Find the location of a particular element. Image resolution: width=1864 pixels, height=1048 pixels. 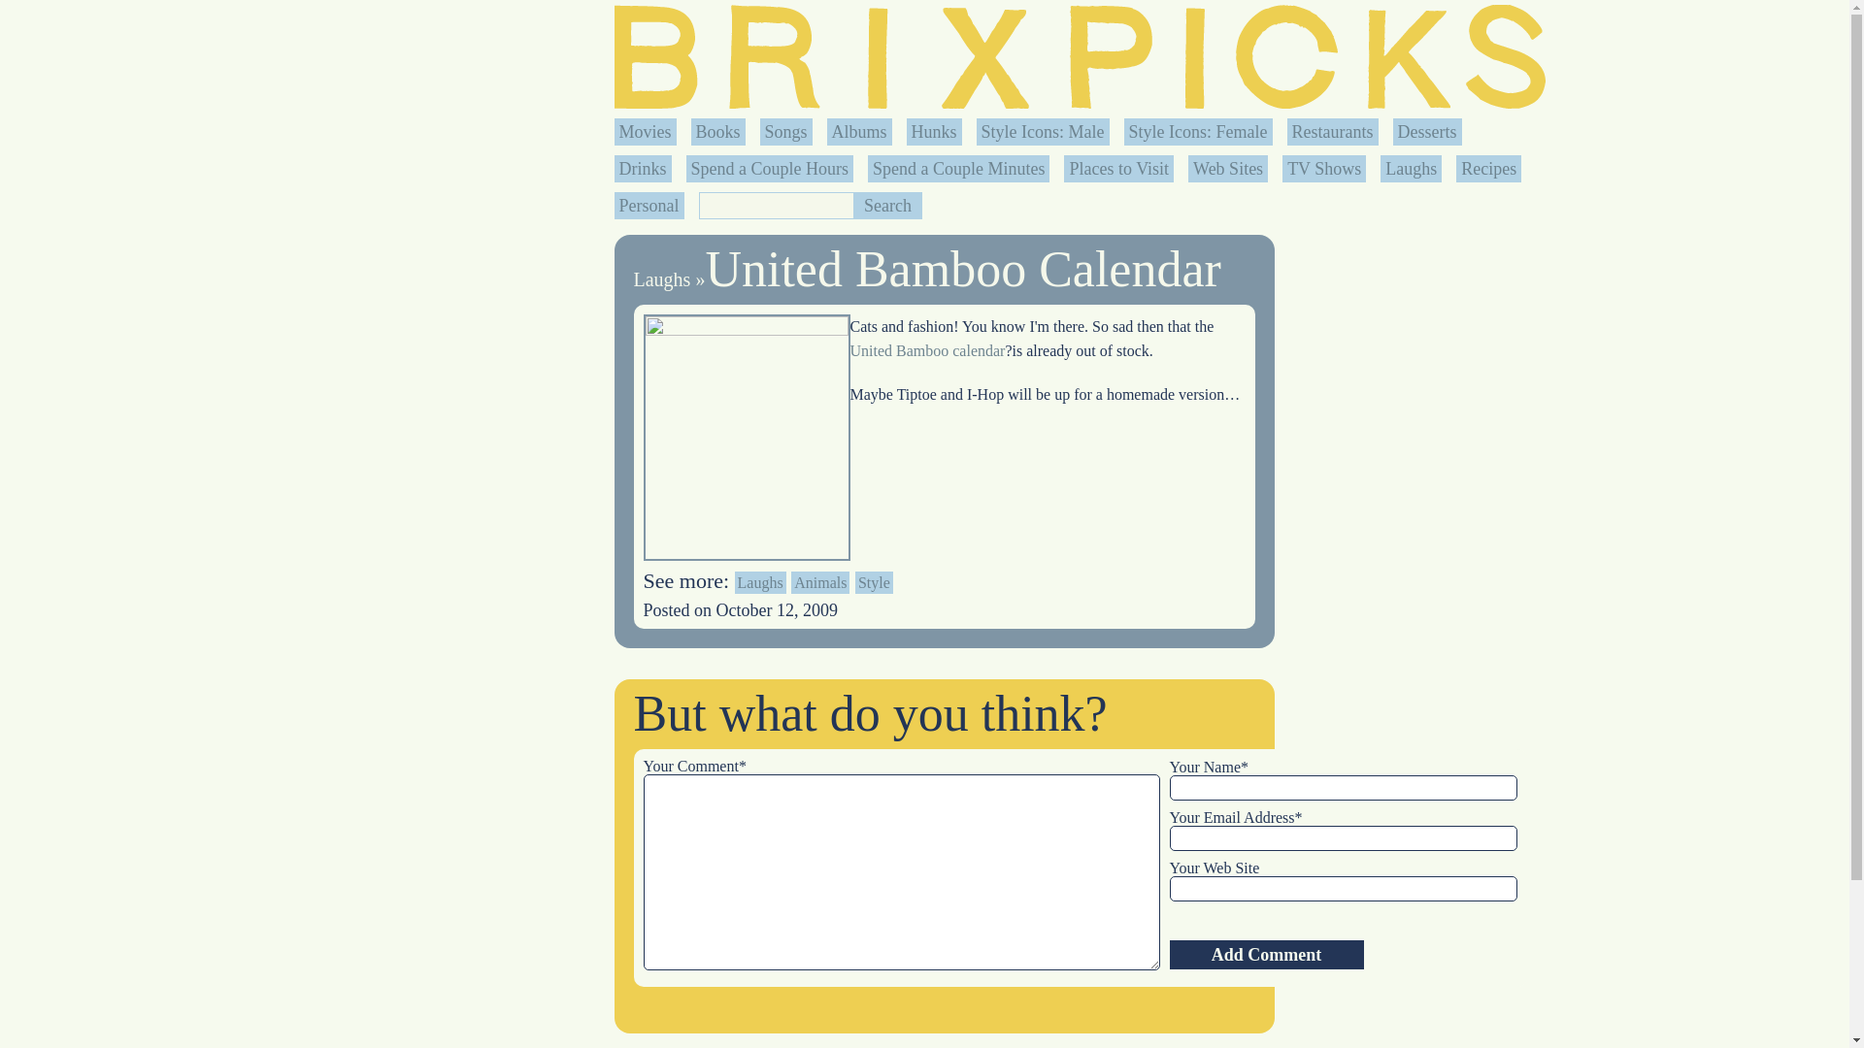

Hunks is located at coordinates (934, 132).